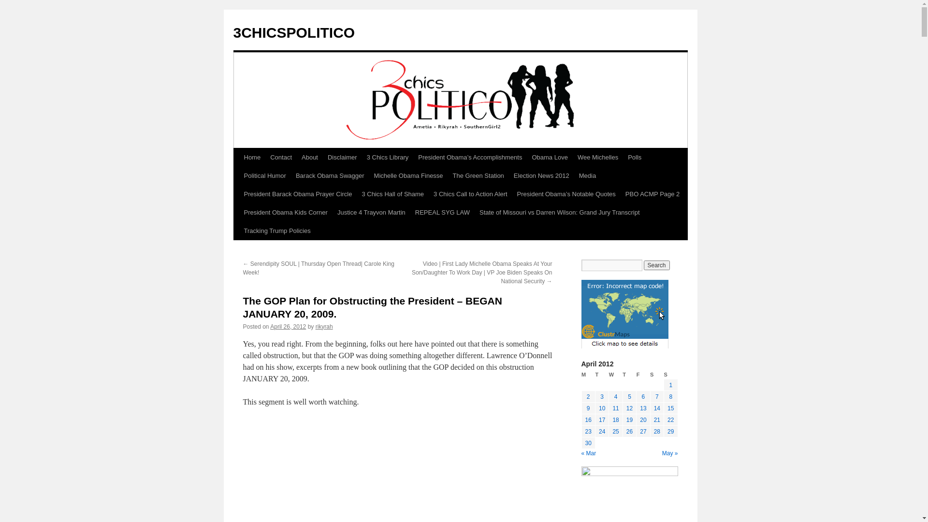  Describe the element at coordinates (589, 443) in the screenshot. I see `30` at that location.